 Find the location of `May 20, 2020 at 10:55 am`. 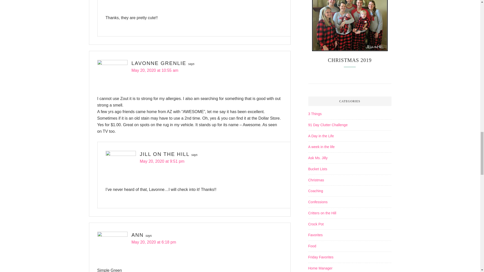

May 20, 2020 at 10:55 am is located at coordinates (155, 71).